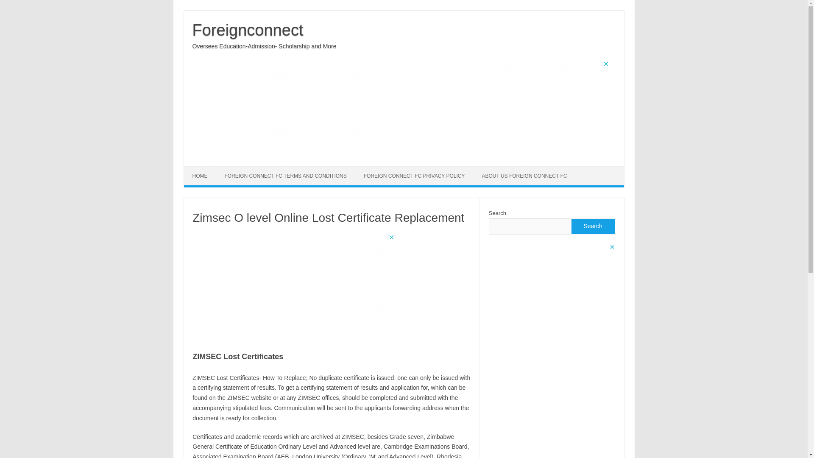 This screenshot has height=458, width=814. Describe the element at coordinates (265, 46) in the screenshot. I see `Oversees Education-Admission- Scholarship and More` at that location.